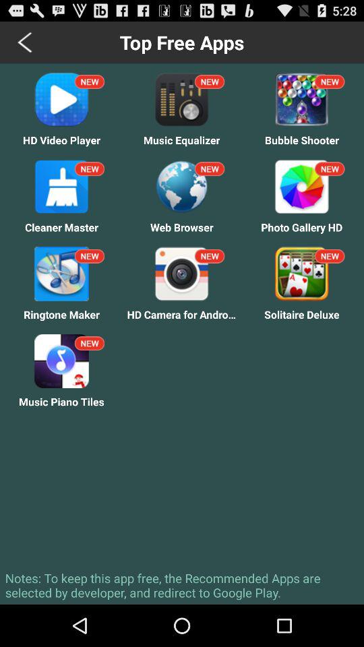  I want to click on go back, so click(26, 42).